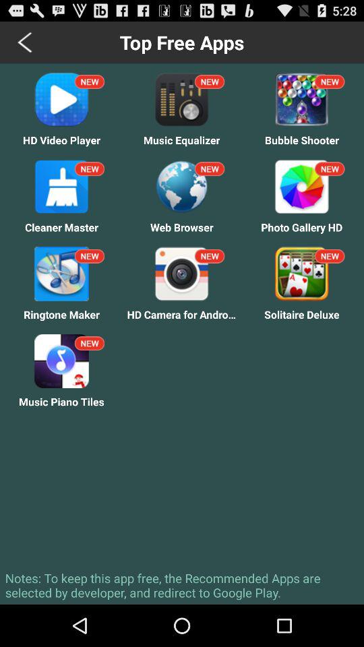  I want to click on go back, so click(26, 42).